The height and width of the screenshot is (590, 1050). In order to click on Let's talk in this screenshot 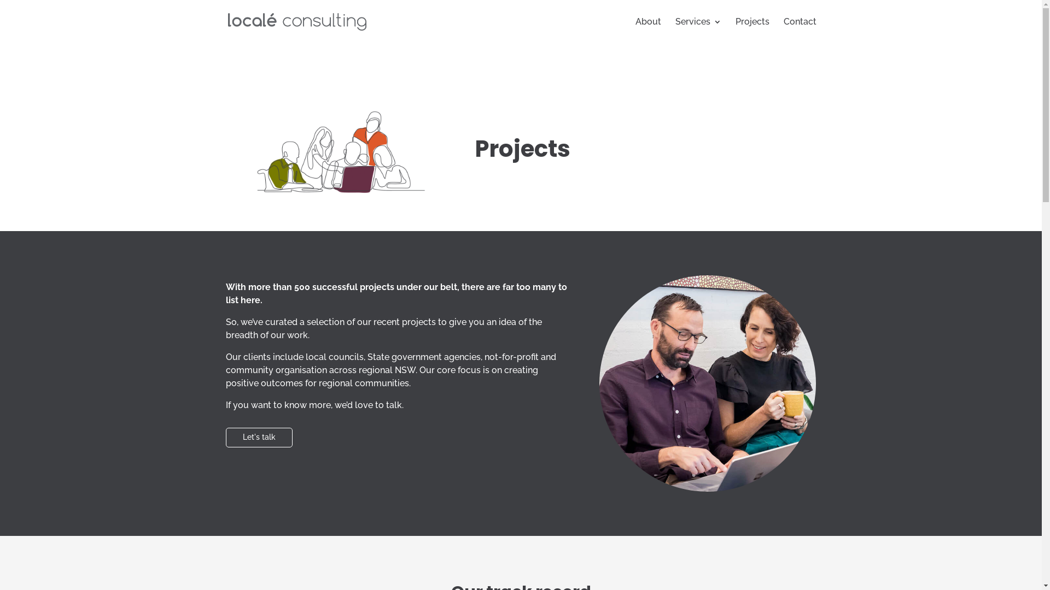, I will do `click(259, 438)`.